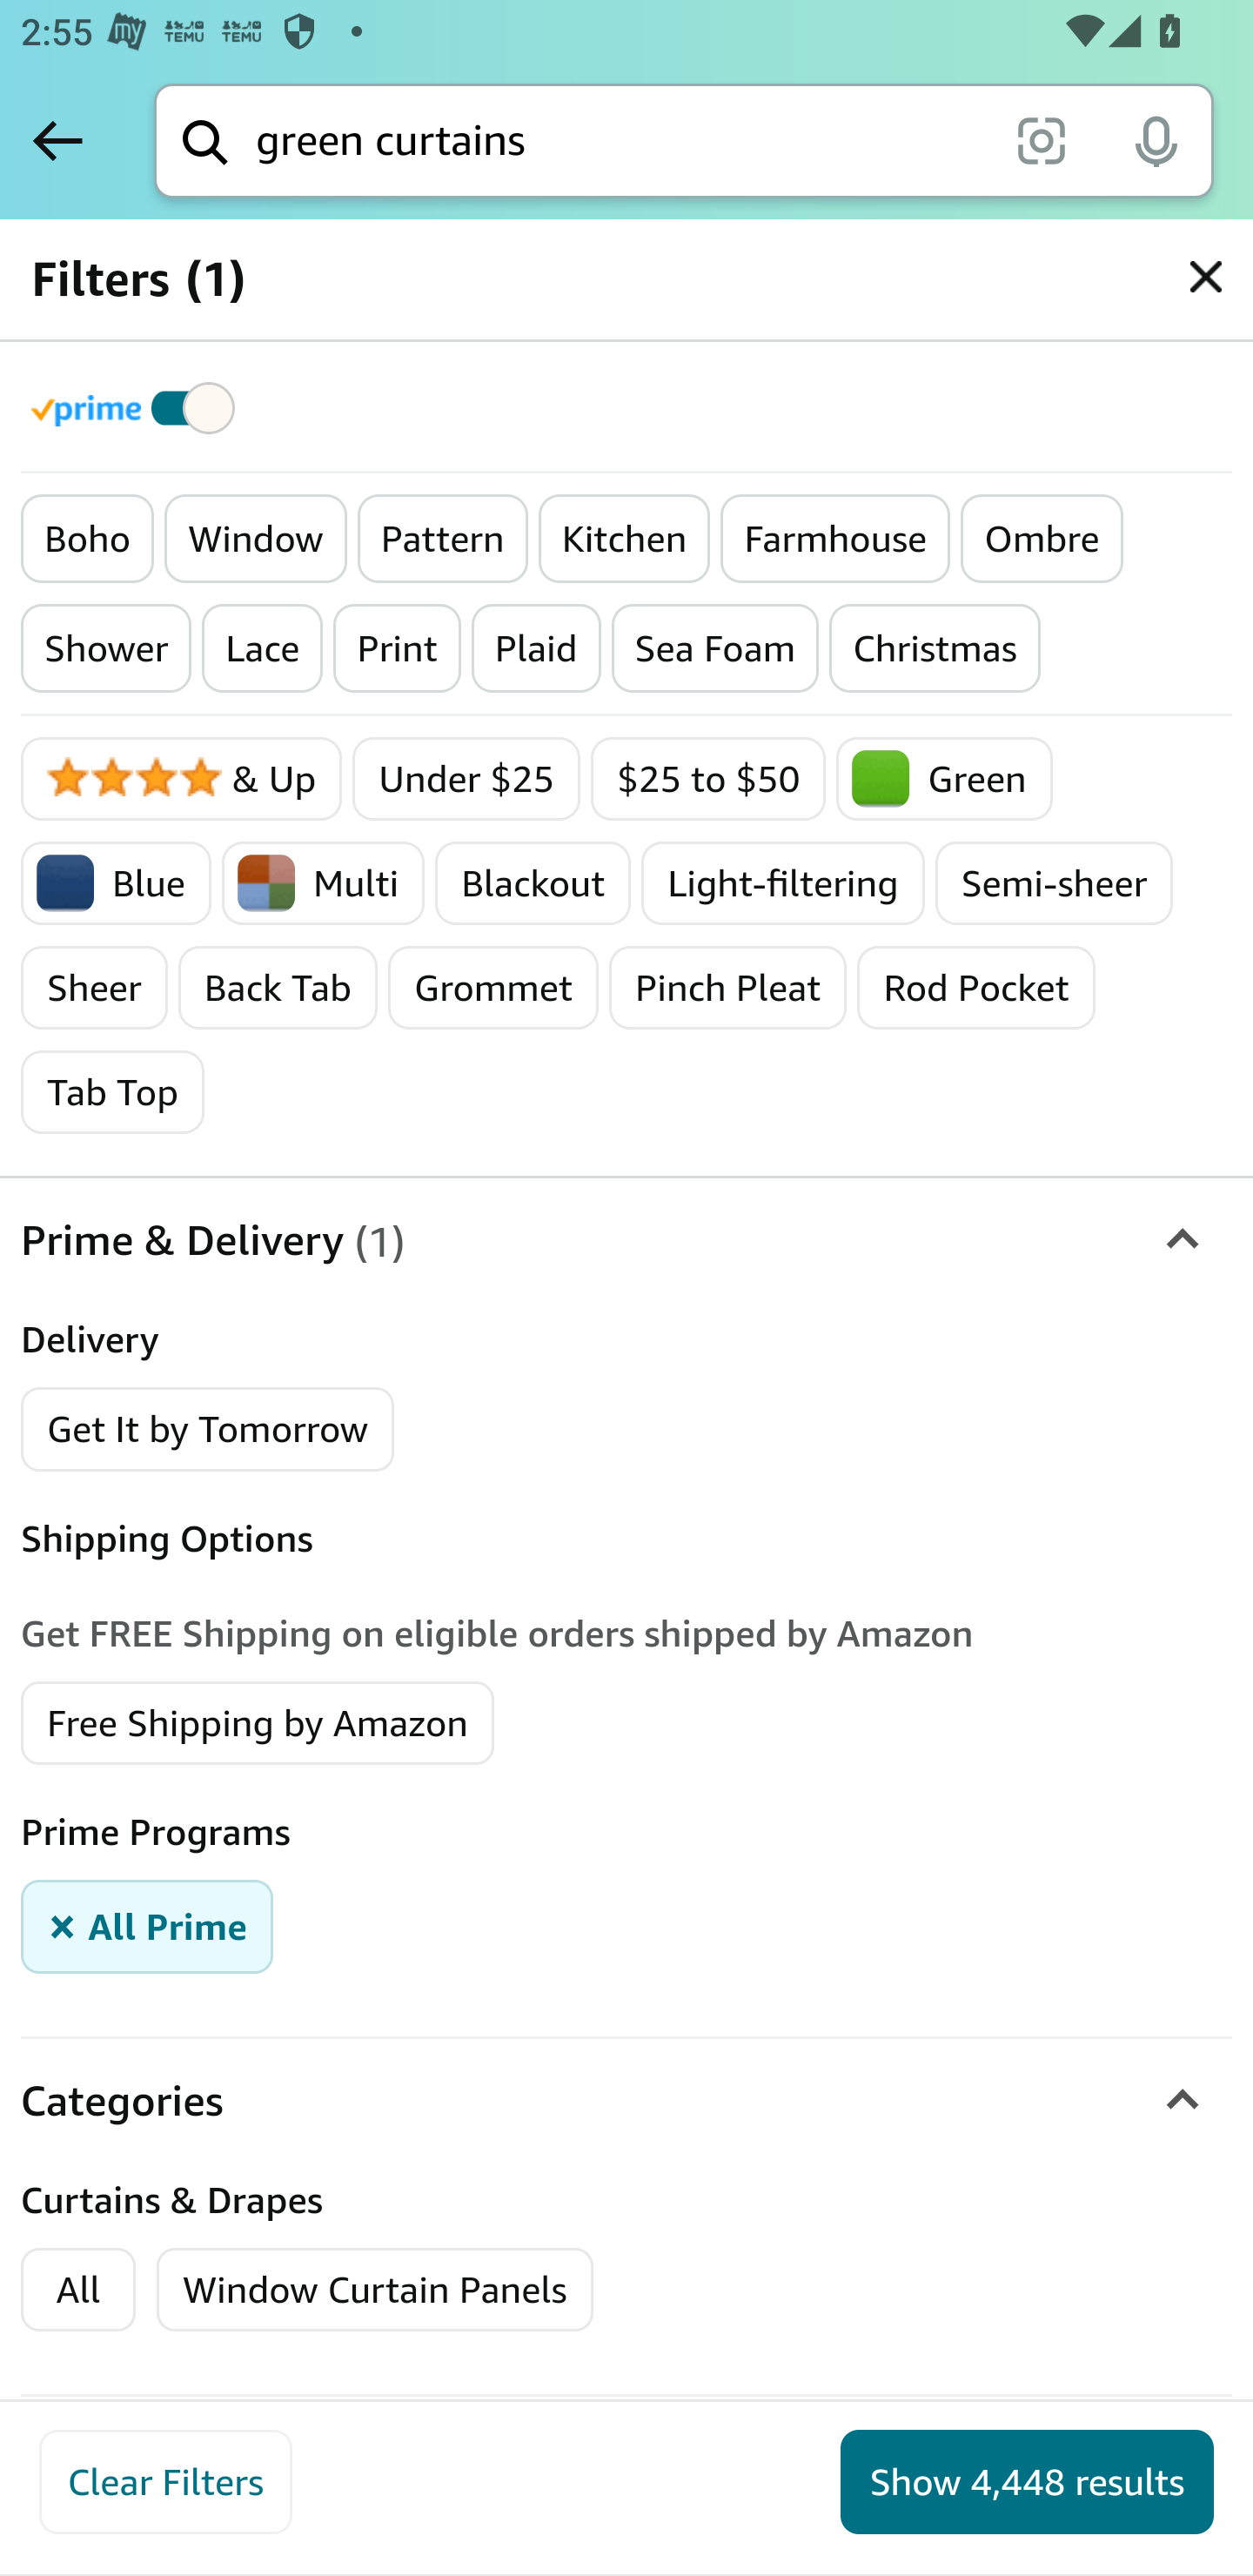 Image resolution: width=1253 pixels, height=2576 pixels. What do you see at coordinates (148, 1925) in the screenshot?
I see `× All Prime × All Prime` at bounding box center [148, 1925].